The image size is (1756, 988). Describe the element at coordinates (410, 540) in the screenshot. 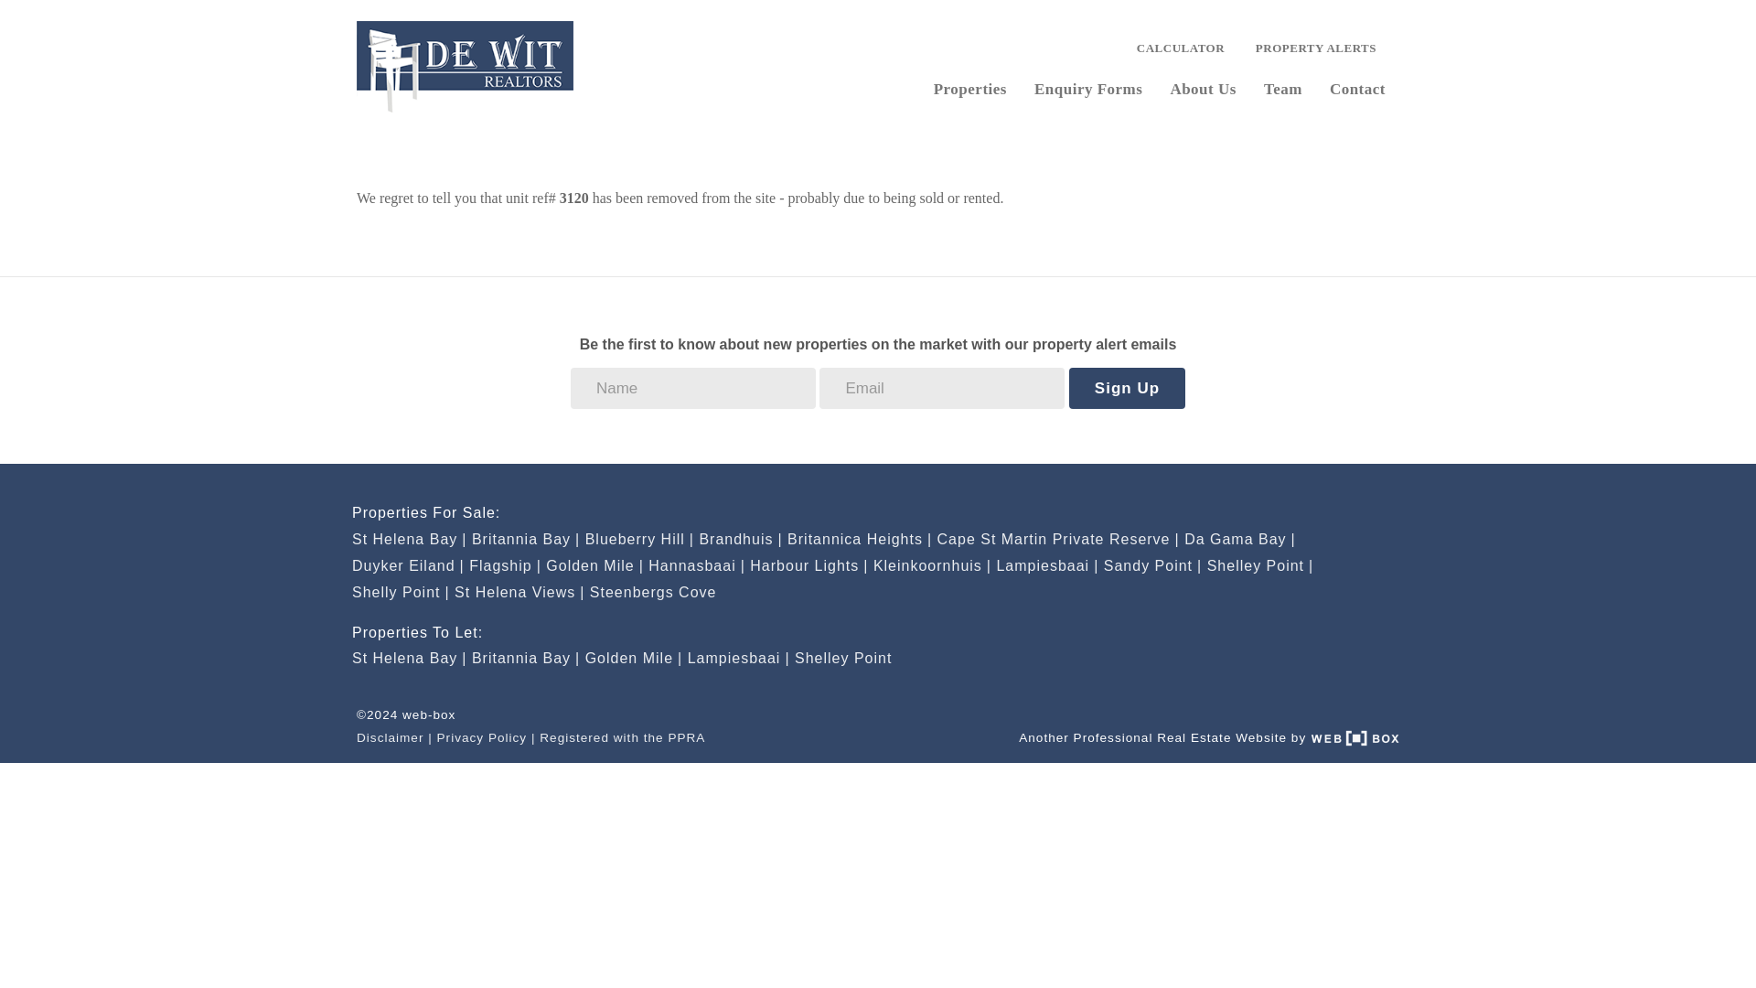

I see `Properties for sale in St Helena Bay` at that location.